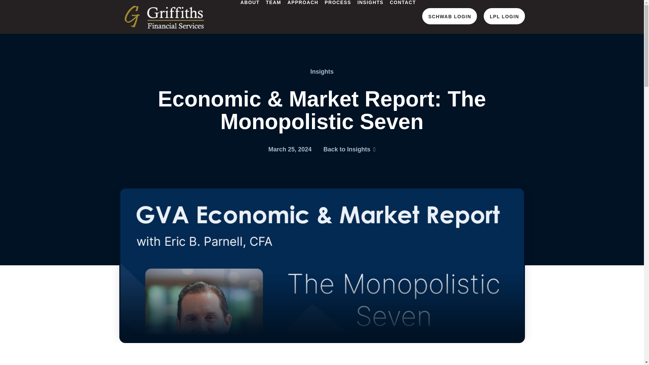 This screenshot has height=365, width=649. Describe the element at coordinates (303, 17) in the screenshot. I see `APPROACH` at that location.